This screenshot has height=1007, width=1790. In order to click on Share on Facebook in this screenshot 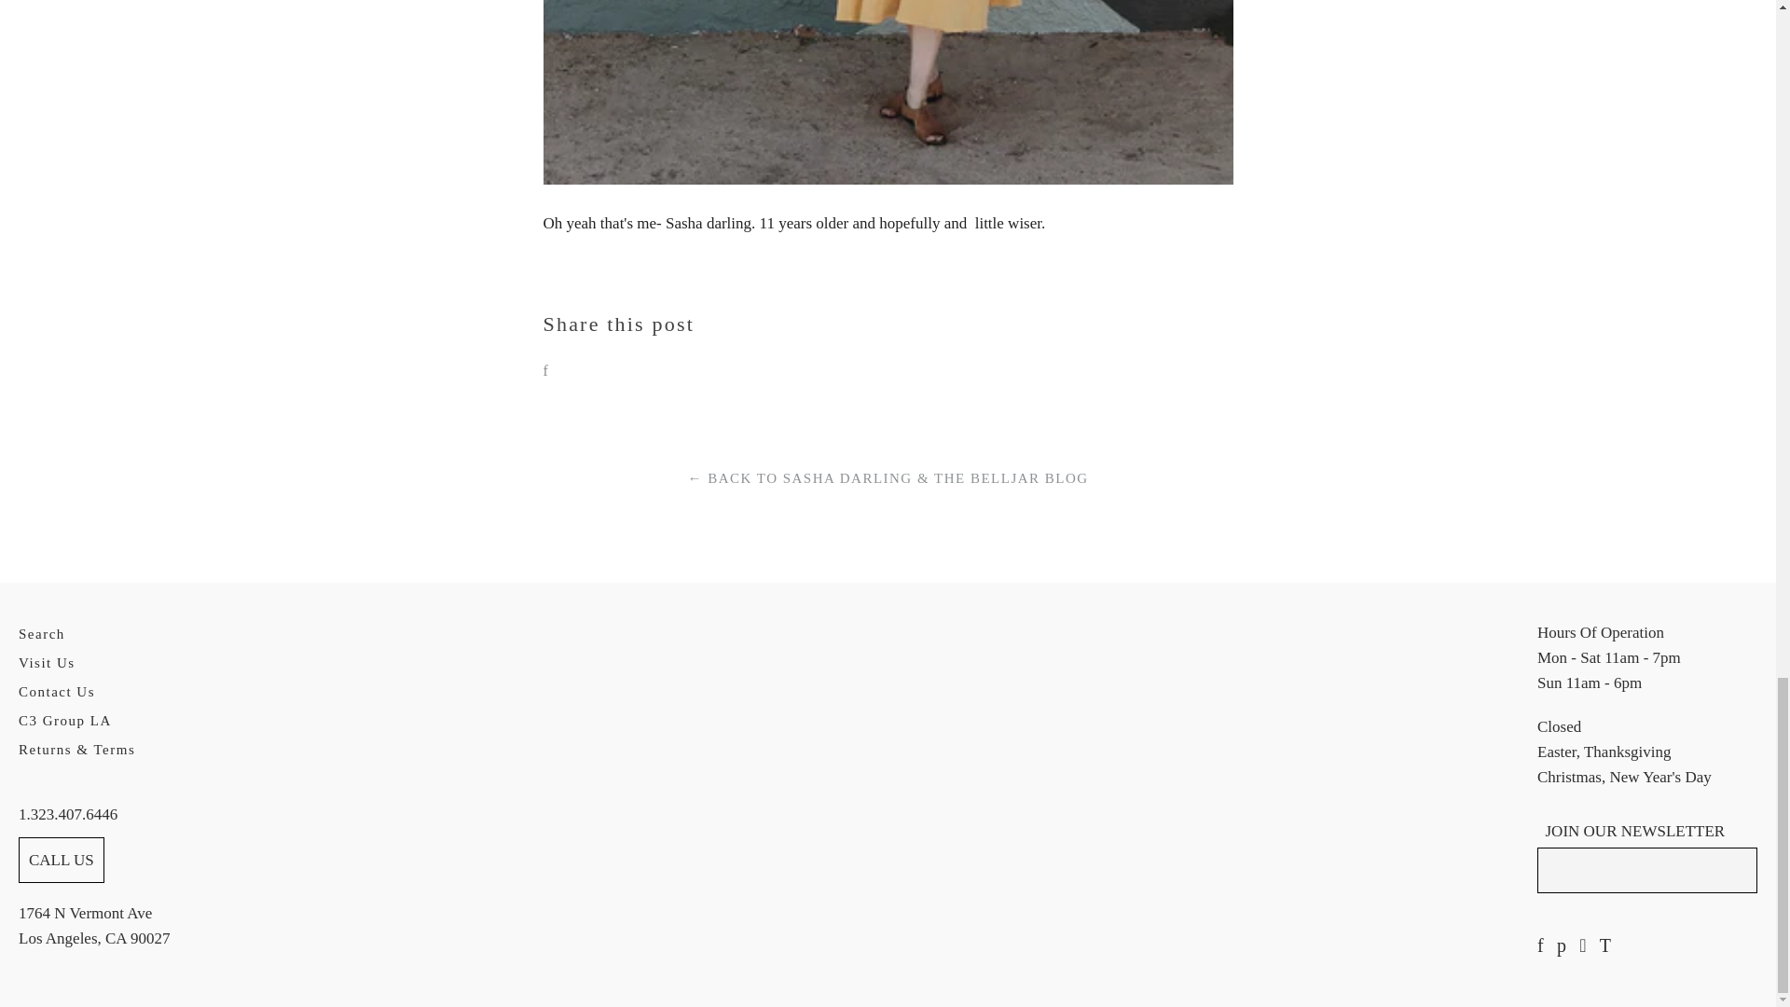, I will do `click(544, 371)`.